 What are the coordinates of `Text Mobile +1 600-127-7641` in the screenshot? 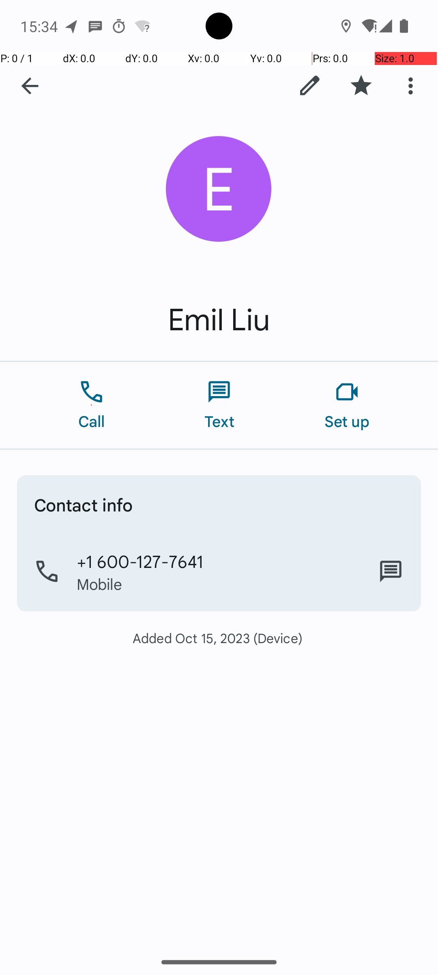 It's located at (391, 572).